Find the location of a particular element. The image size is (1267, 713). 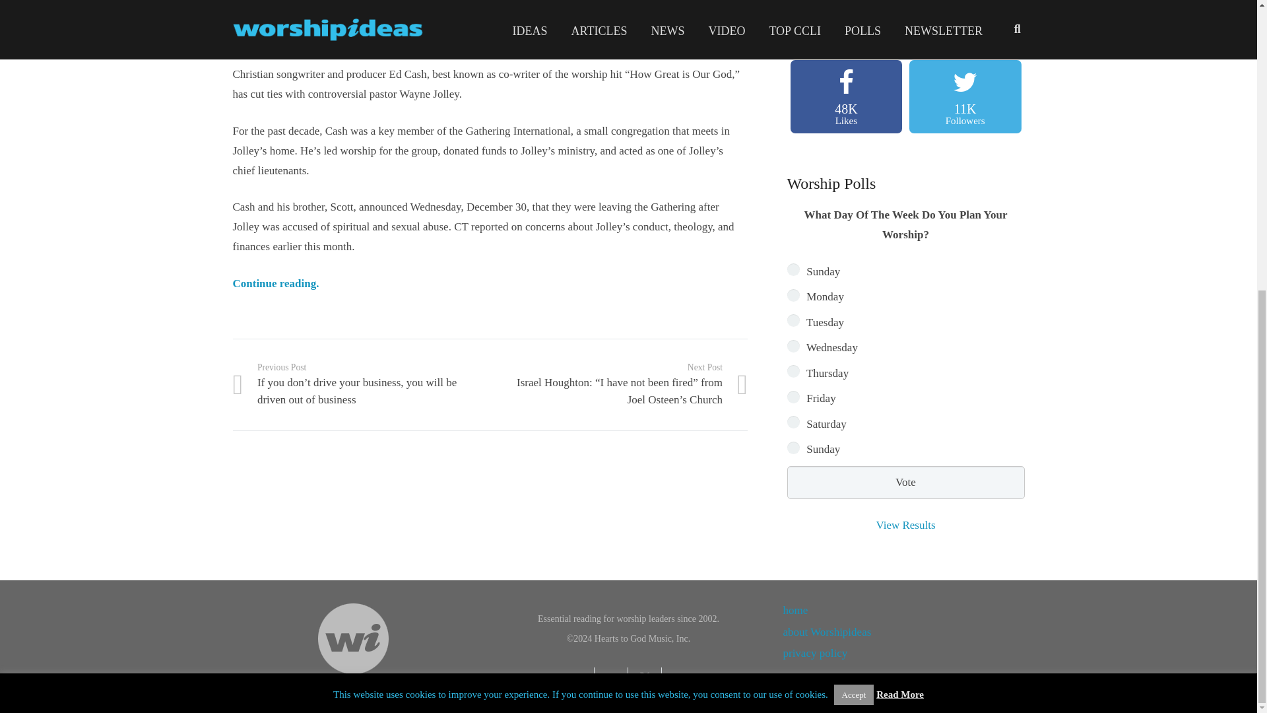

View Results Of This Poll is located at coordinates (905, 525).